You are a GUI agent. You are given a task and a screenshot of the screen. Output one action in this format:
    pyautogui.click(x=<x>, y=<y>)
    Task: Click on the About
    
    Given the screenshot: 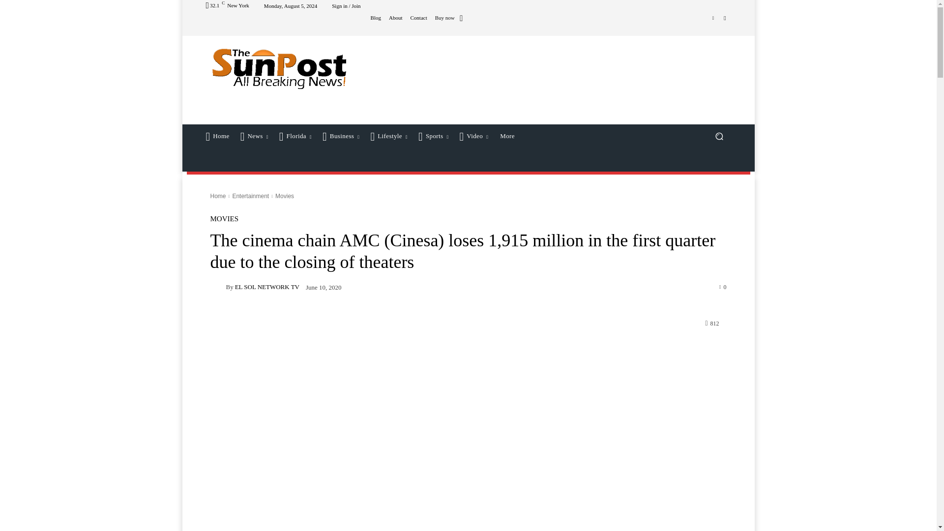 What is the action you would take?
    pyautogui.click(x=396, y=18)
    